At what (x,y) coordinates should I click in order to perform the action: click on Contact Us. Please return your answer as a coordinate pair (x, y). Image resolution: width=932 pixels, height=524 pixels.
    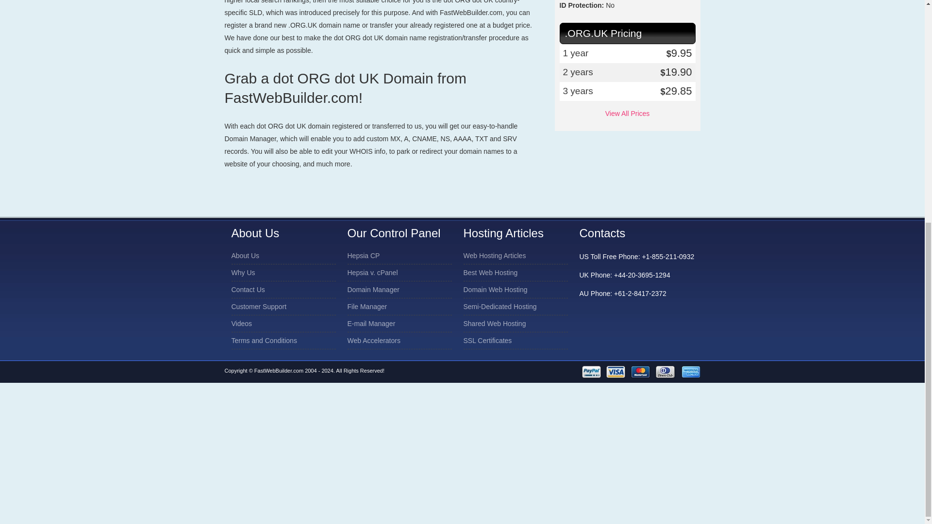
    Looking at the image, I should click on (248, 290).